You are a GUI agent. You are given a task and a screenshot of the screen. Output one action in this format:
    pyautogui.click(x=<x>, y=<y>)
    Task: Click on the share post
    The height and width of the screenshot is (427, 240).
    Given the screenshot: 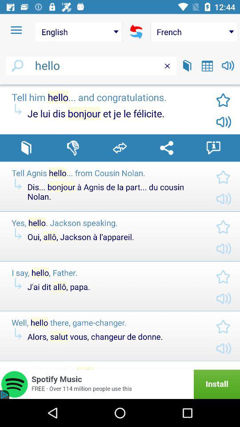 What is the action you would take?
    pyautogui.click(x=120, y=148)
    